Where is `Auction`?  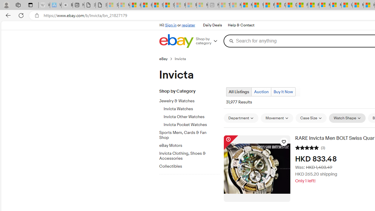 Auction is located at coordinates (261, 92).